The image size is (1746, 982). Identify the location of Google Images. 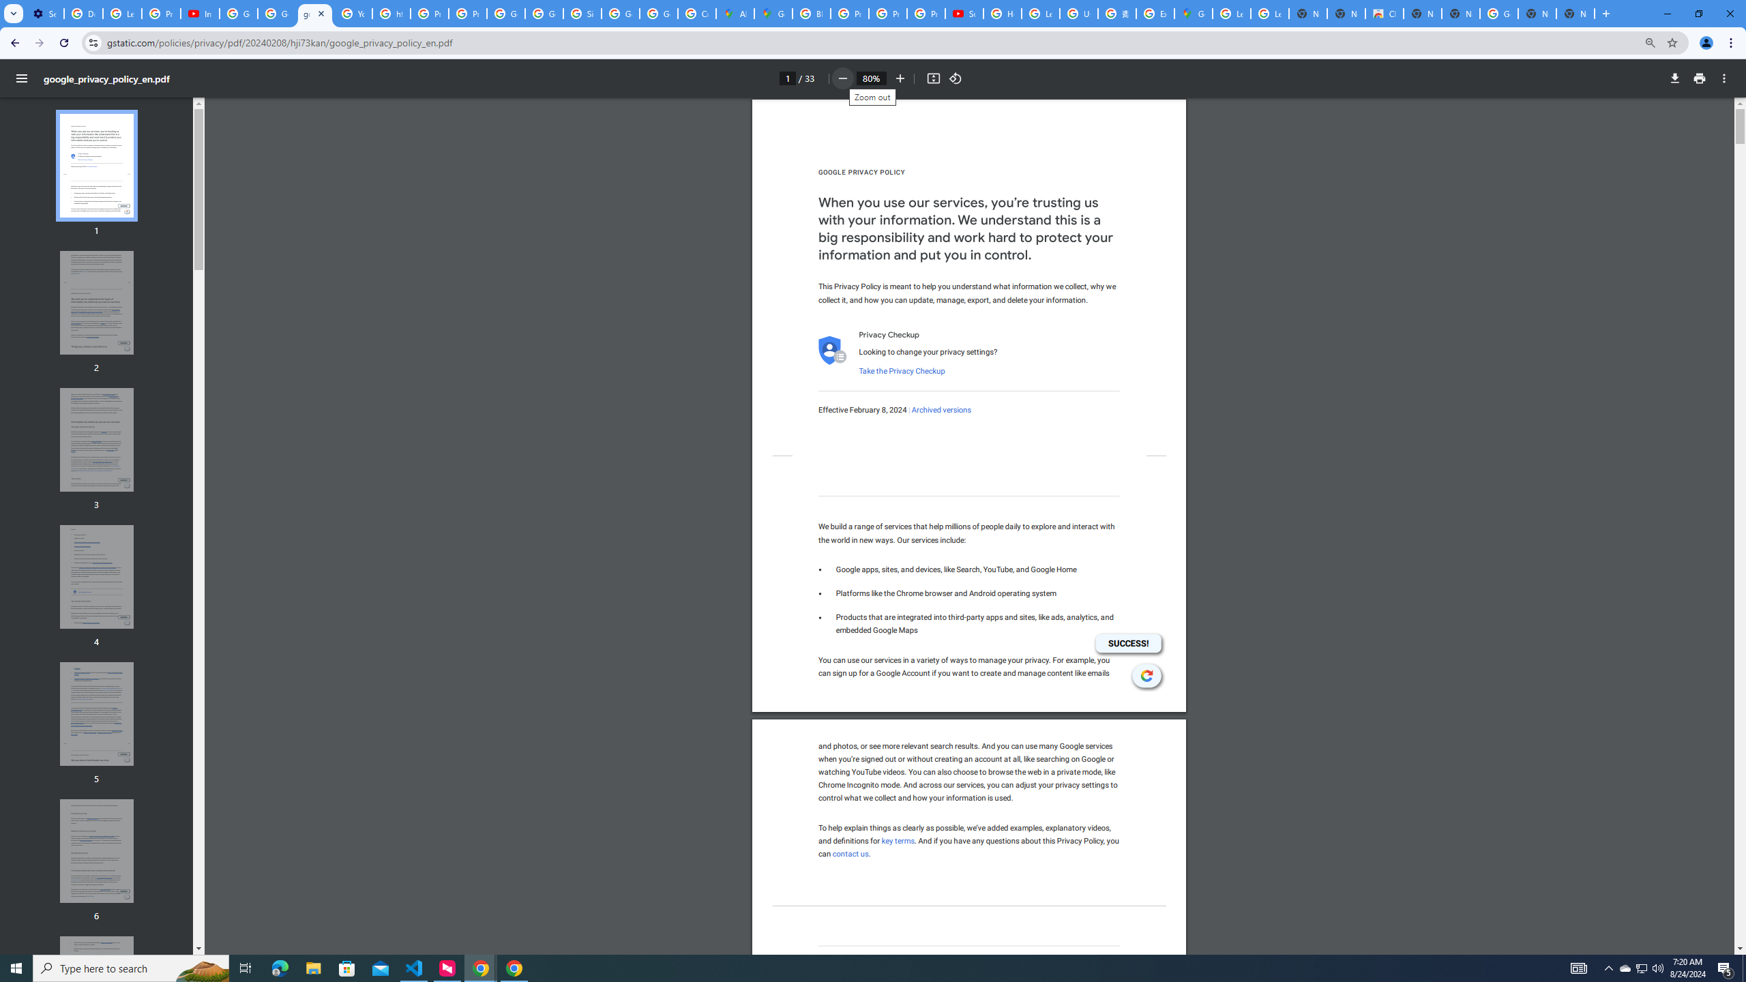
(1498, 14).